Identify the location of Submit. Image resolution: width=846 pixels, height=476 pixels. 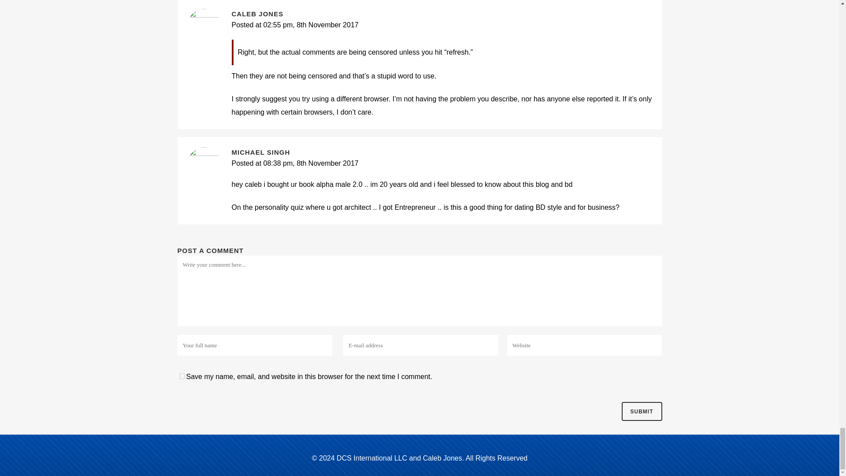
(641, 411).